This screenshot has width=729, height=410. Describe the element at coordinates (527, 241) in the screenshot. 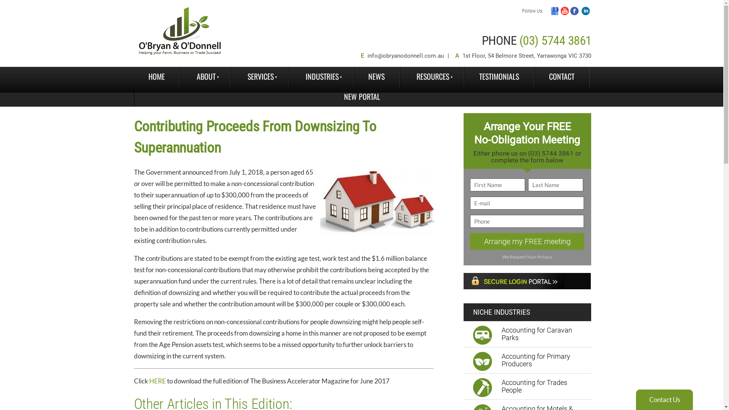

I see `Arrange my FREE meeting` at that location.